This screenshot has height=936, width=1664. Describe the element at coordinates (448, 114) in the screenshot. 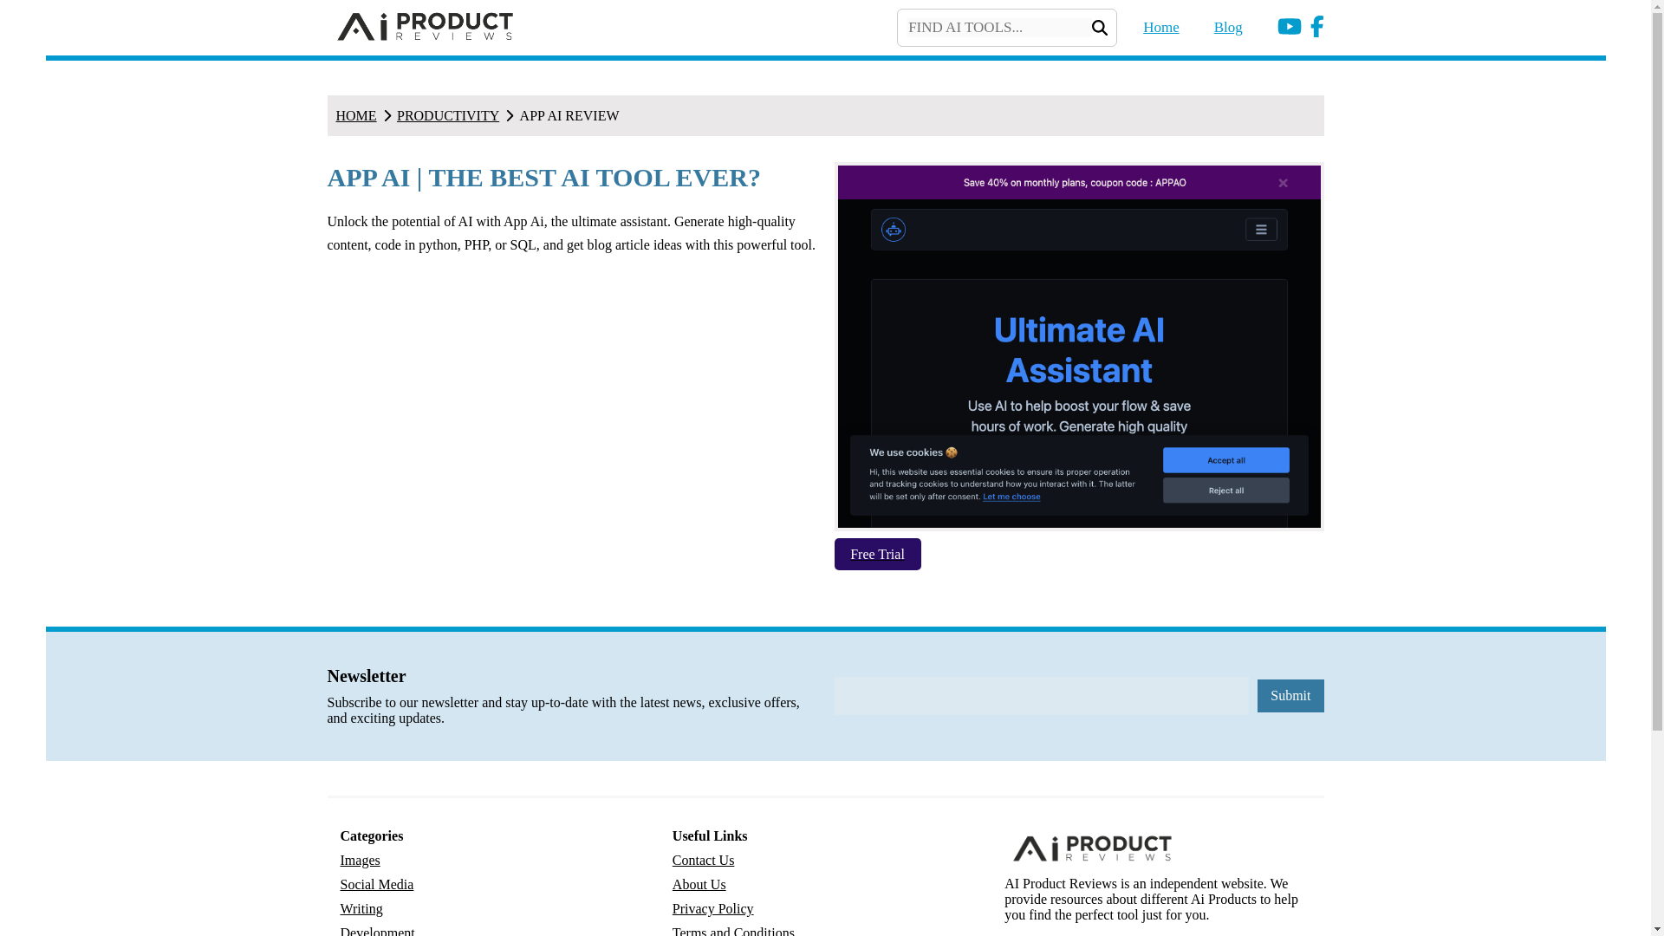

I see `PRODUCTIVITY` at that location.